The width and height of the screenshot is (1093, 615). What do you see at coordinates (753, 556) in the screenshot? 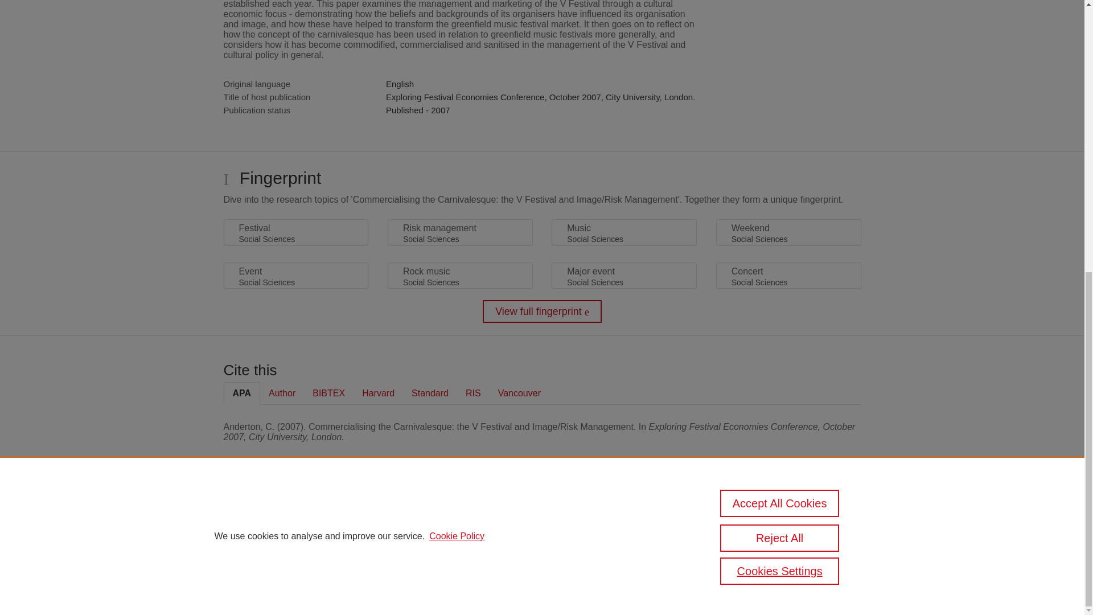
I see `Report vulnerability` at bounding box center [753, 556].